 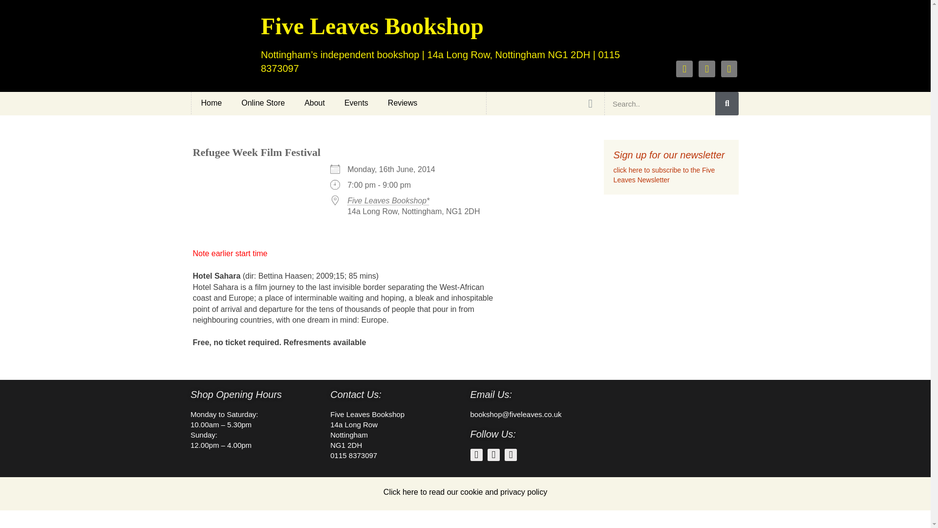 What do you see at coordinates (372, 26) in the screenshot?
I see `Five Leaves Bookshop` at bounding box center [372, 26].